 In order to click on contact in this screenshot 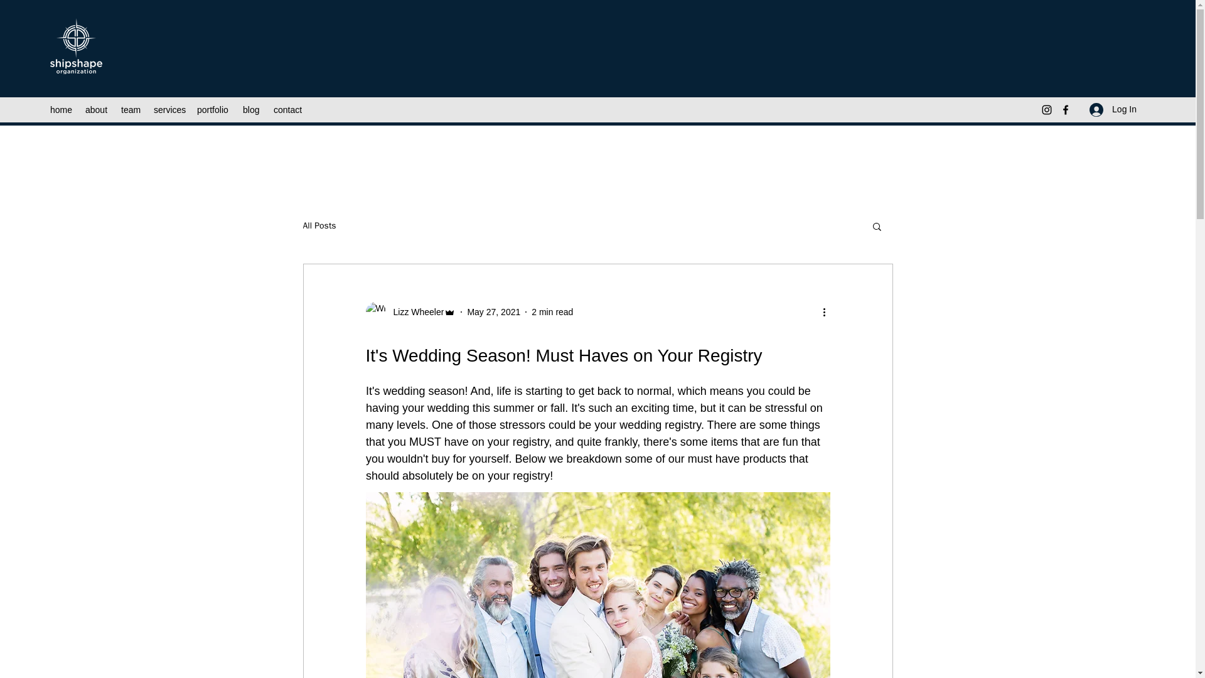, I will do `click(289, 109)`.